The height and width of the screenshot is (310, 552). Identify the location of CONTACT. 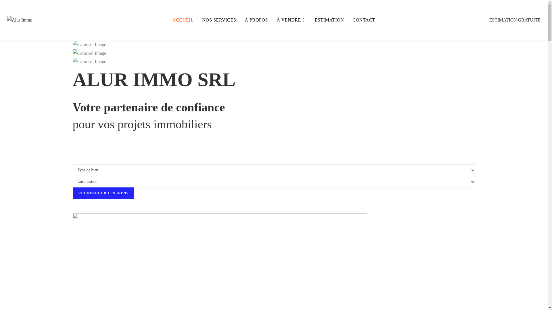
(364, 20).